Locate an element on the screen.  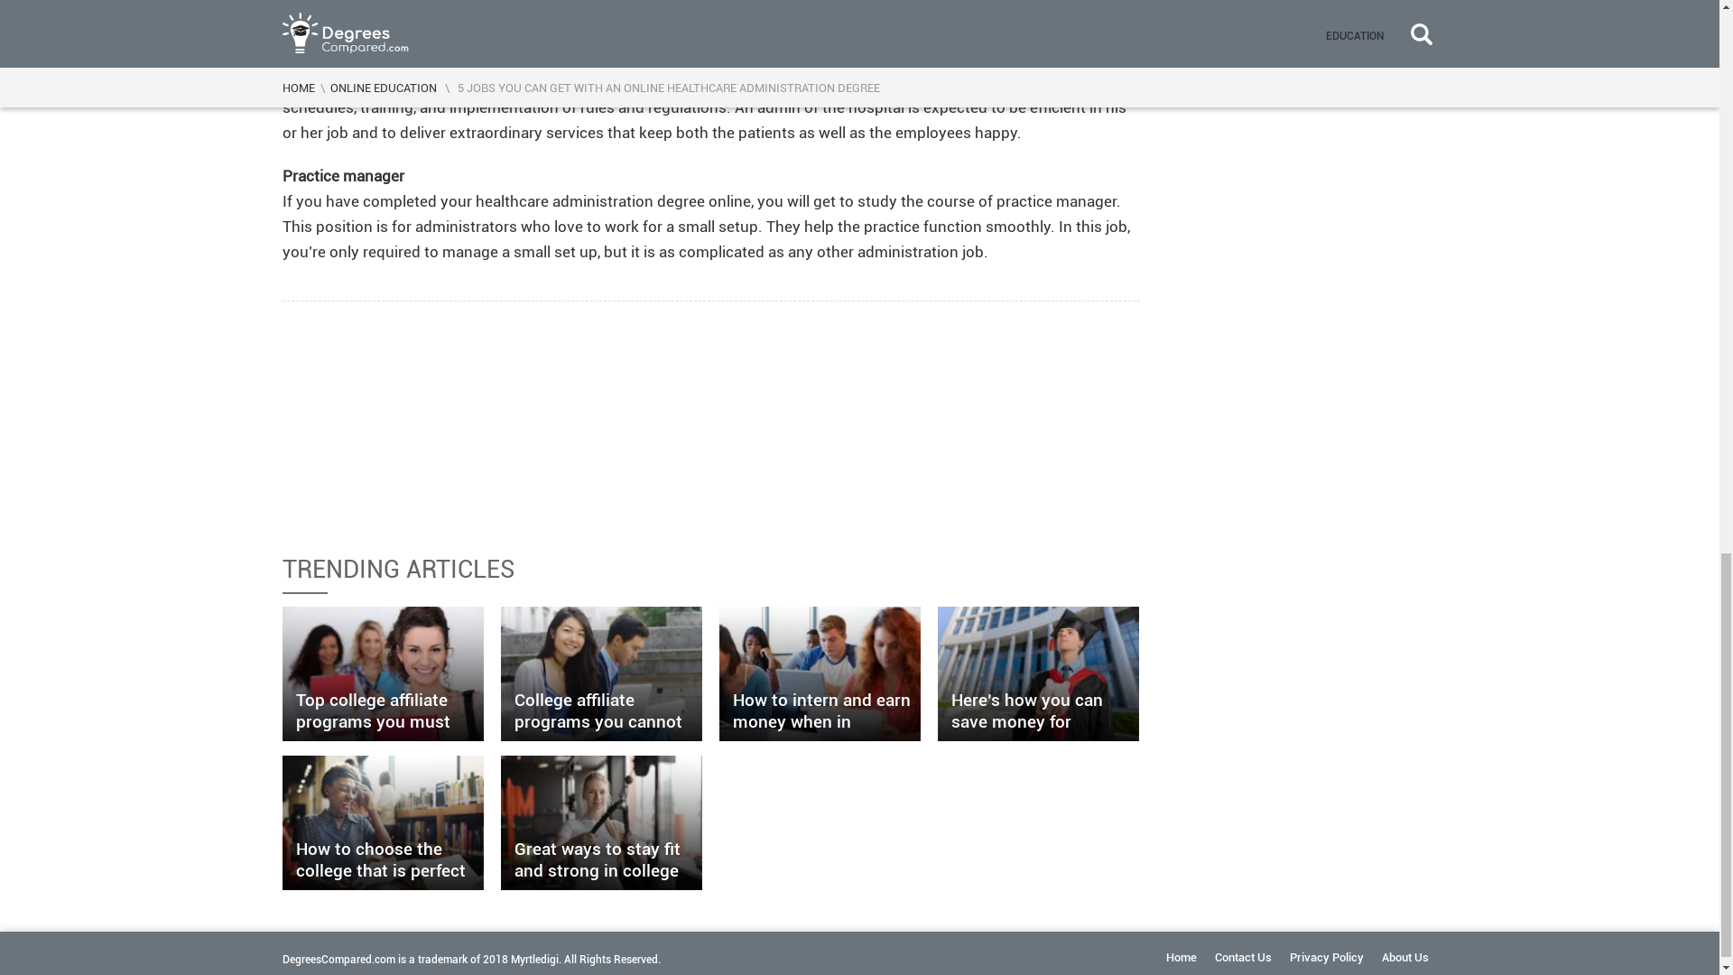
College affiliate programs you cannot afford to miss is located at coordinates (601, 673).